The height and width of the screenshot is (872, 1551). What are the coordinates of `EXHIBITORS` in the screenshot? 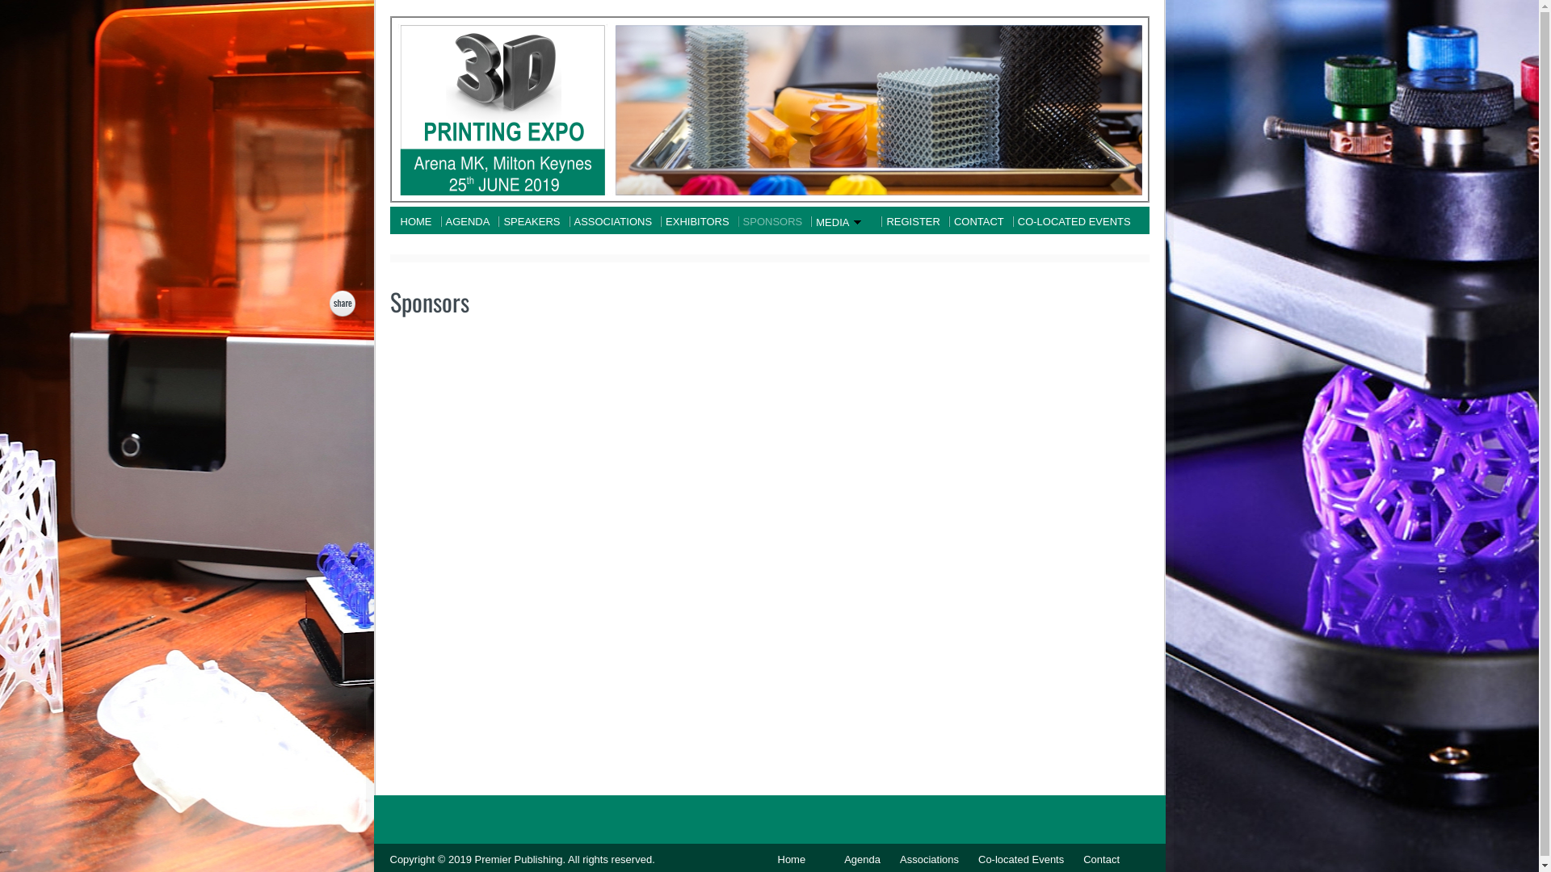 It's located at (698, 221).